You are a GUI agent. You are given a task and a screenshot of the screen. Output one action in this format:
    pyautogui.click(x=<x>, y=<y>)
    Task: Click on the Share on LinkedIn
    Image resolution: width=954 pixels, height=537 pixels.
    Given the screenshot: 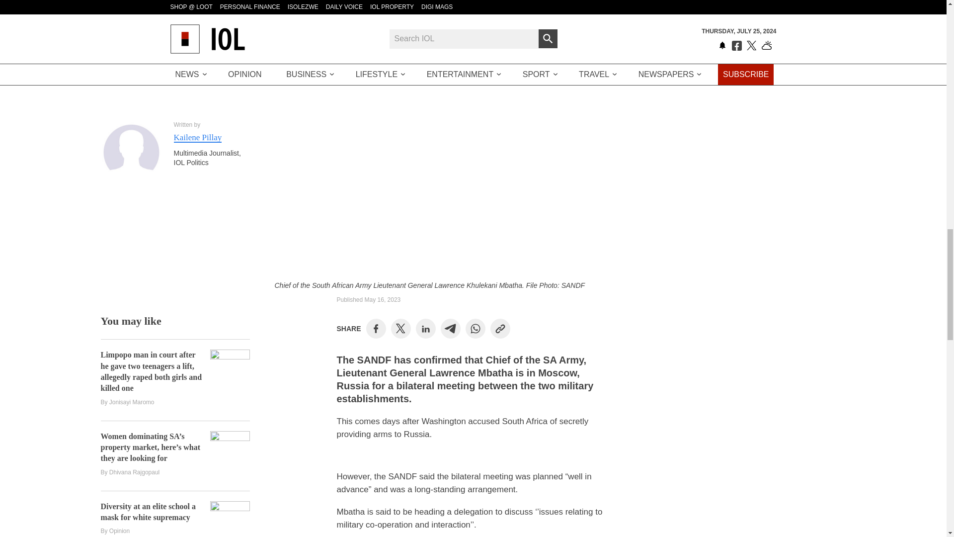 What is the action you would take?
    pyautogui.click(x=425, y=328)
    